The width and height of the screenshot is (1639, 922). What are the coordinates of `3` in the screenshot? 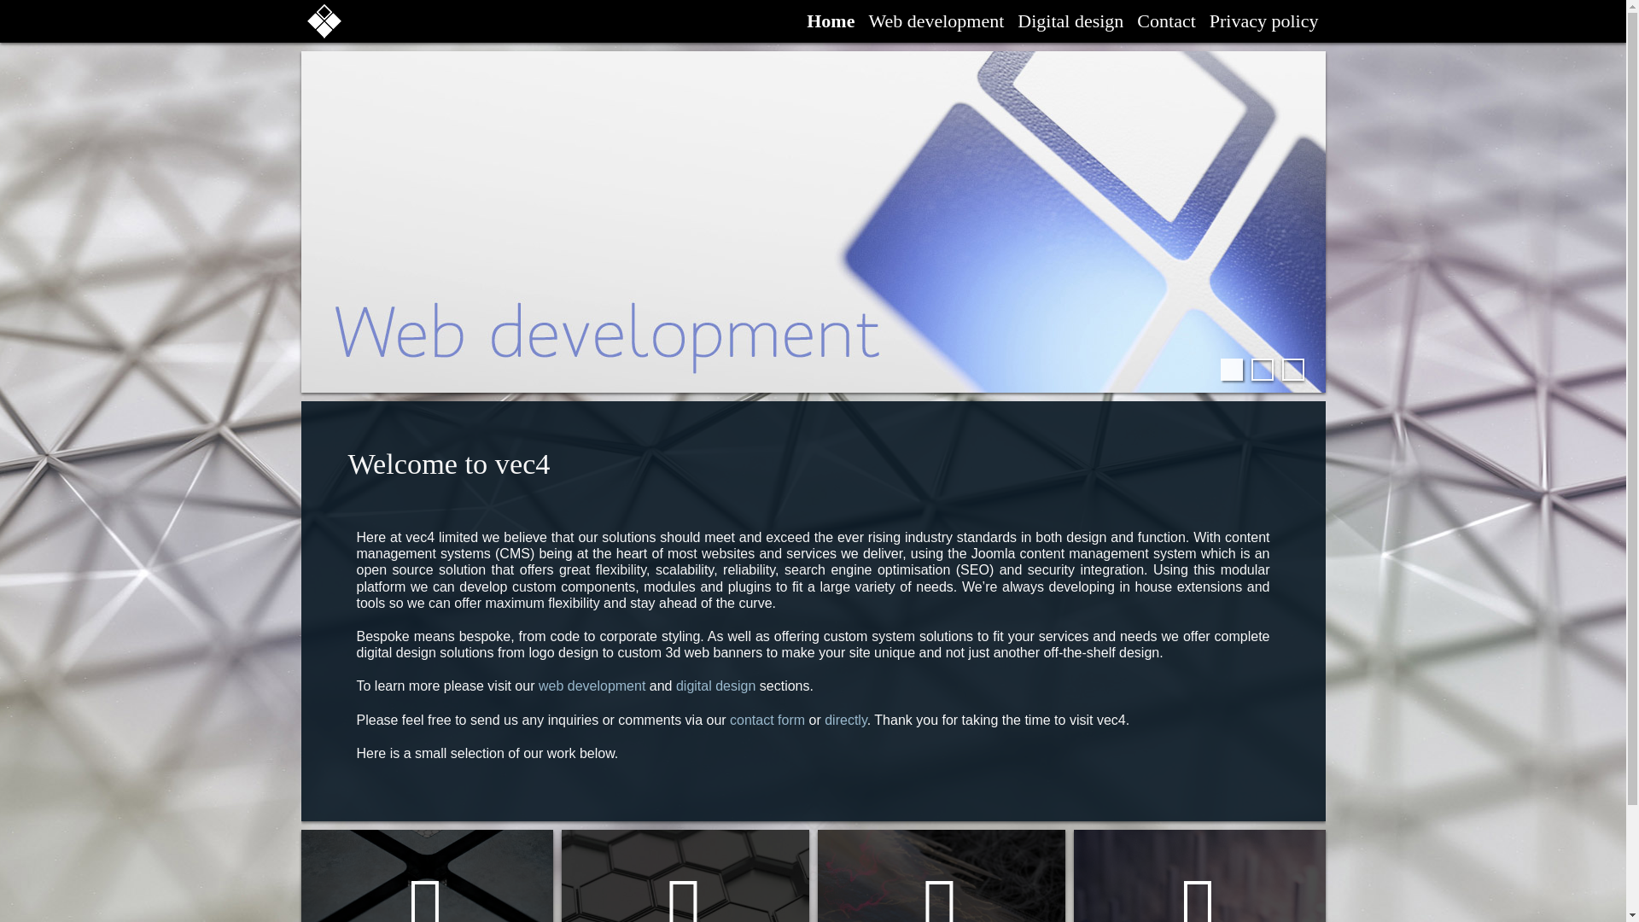 It's located at (1292, 370).